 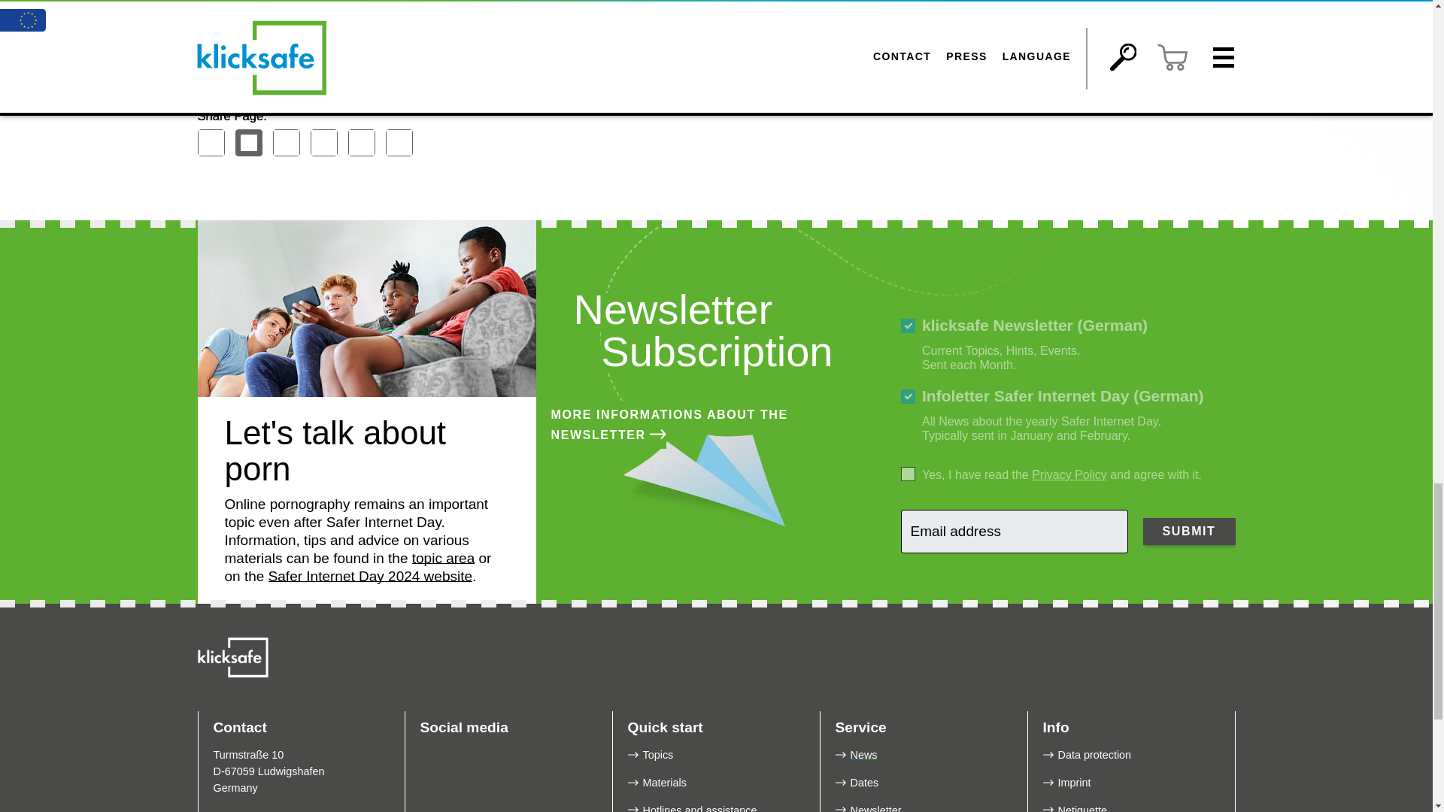 What do you see at coordinates (286, 143) in the screenshot?
I see `Share on Telegram` at bounding box center [286, 143].